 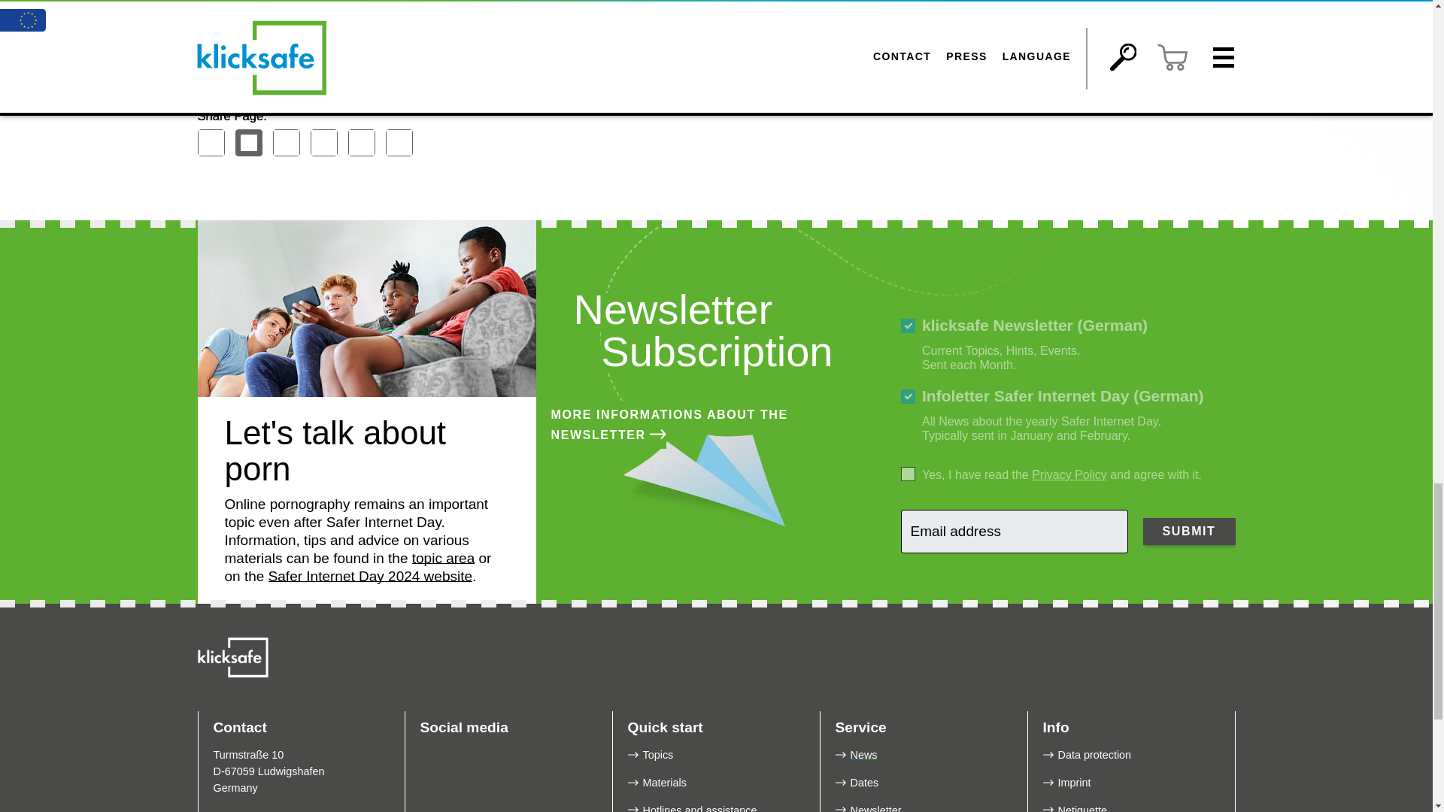 What do you see at coordinates (286, 143) in the screenshot?
I see `Share on Telegram` at bounding box center [286, 143].